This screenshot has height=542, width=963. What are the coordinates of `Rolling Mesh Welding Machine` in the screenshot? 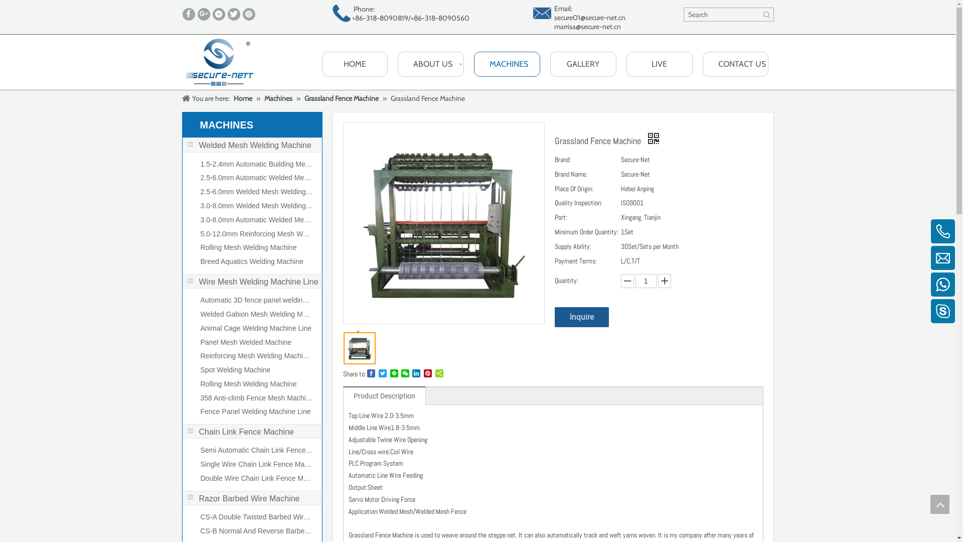 It's located at (257, 248).